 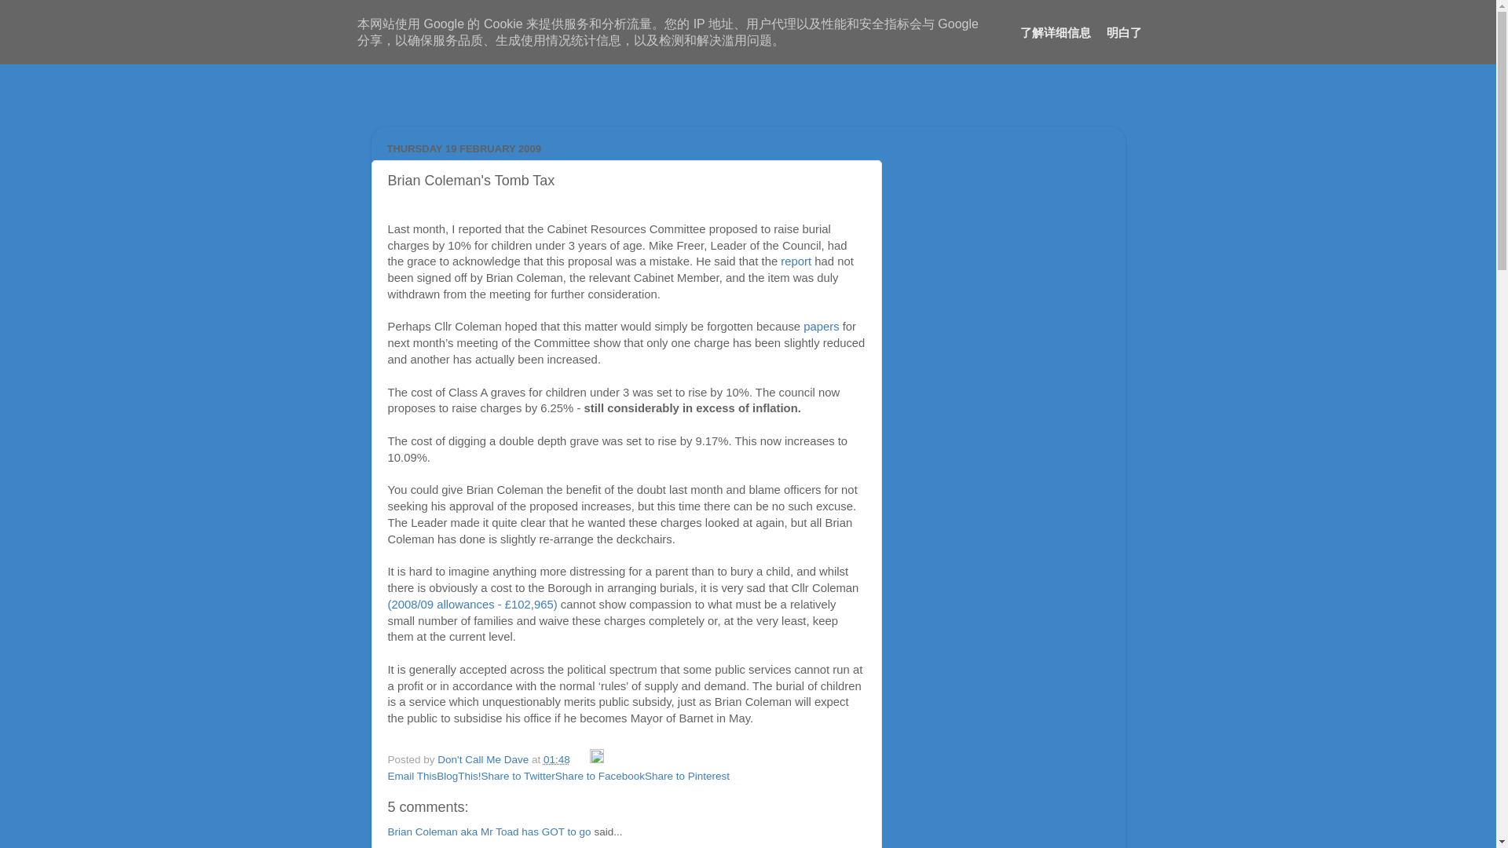 I want to click on Edit Post, so click(x=597, y=760).